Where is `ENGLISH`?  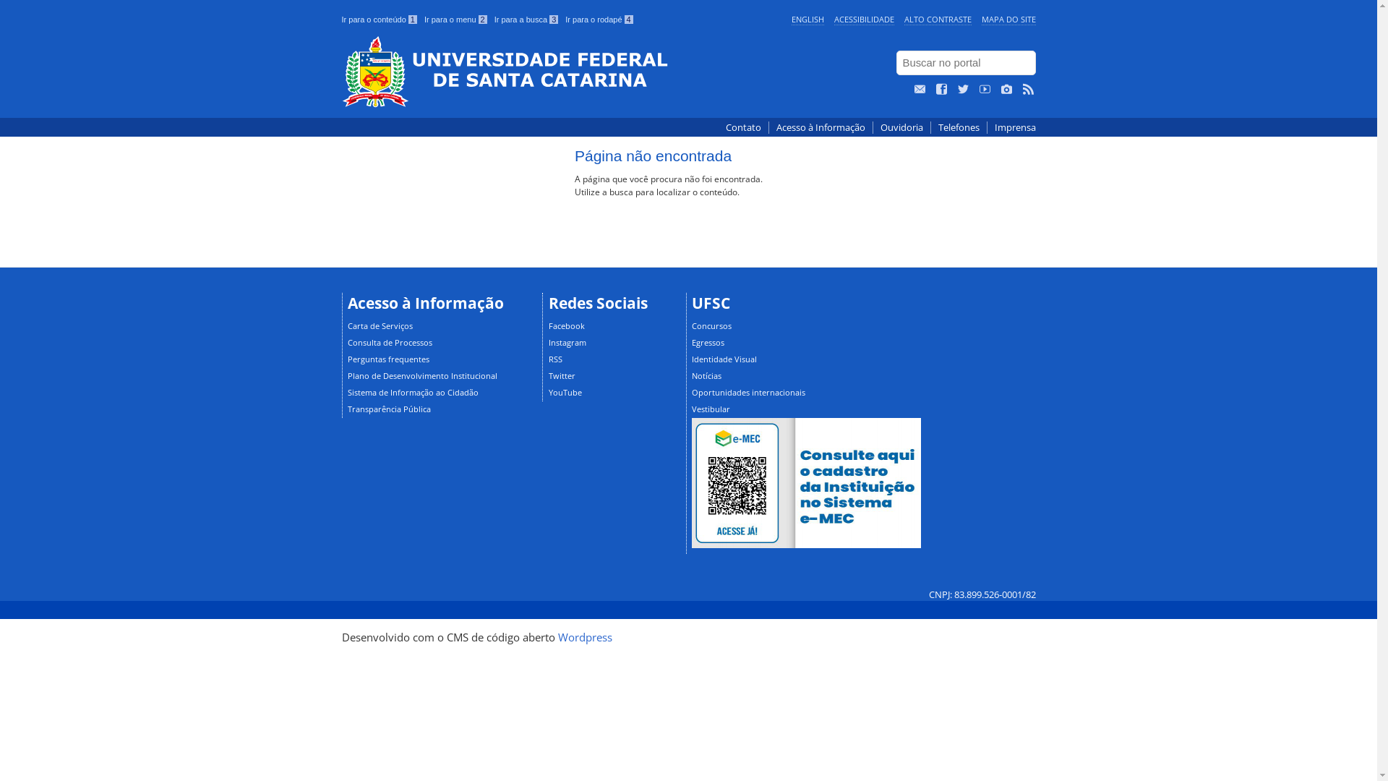
ENGLISH is located at coordinates (807, 19).